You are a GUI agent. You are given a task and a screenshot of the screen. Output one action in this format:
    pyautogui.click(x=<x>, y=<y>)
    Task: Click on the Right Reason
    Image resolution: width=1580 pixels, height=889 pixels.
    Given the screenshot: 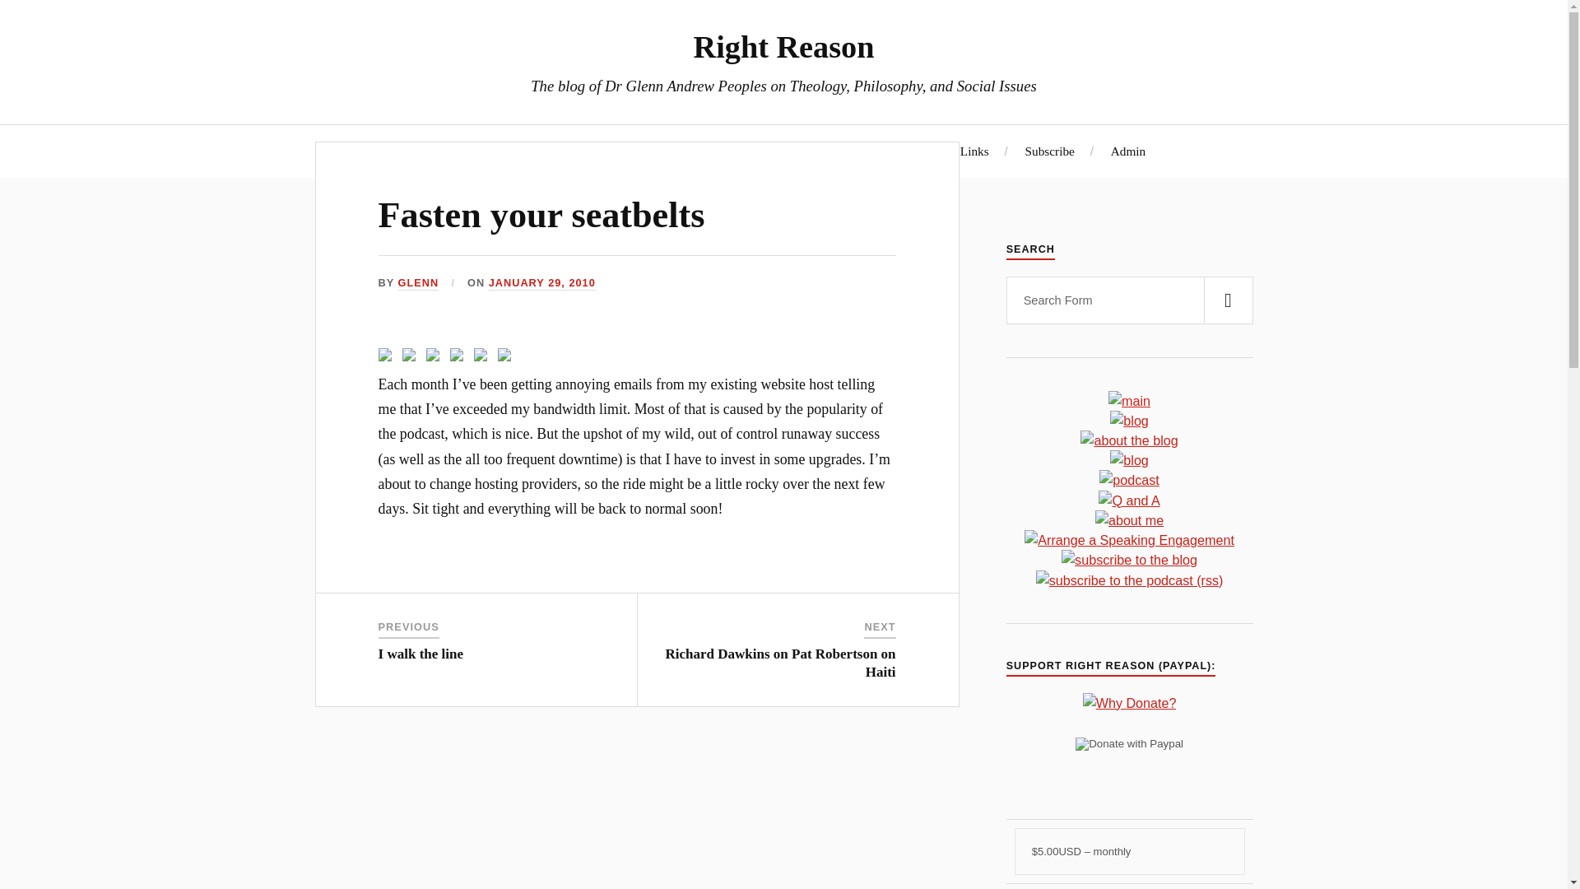 What is the action you would take?
    pyautogui.click(x=783, y=46)
    